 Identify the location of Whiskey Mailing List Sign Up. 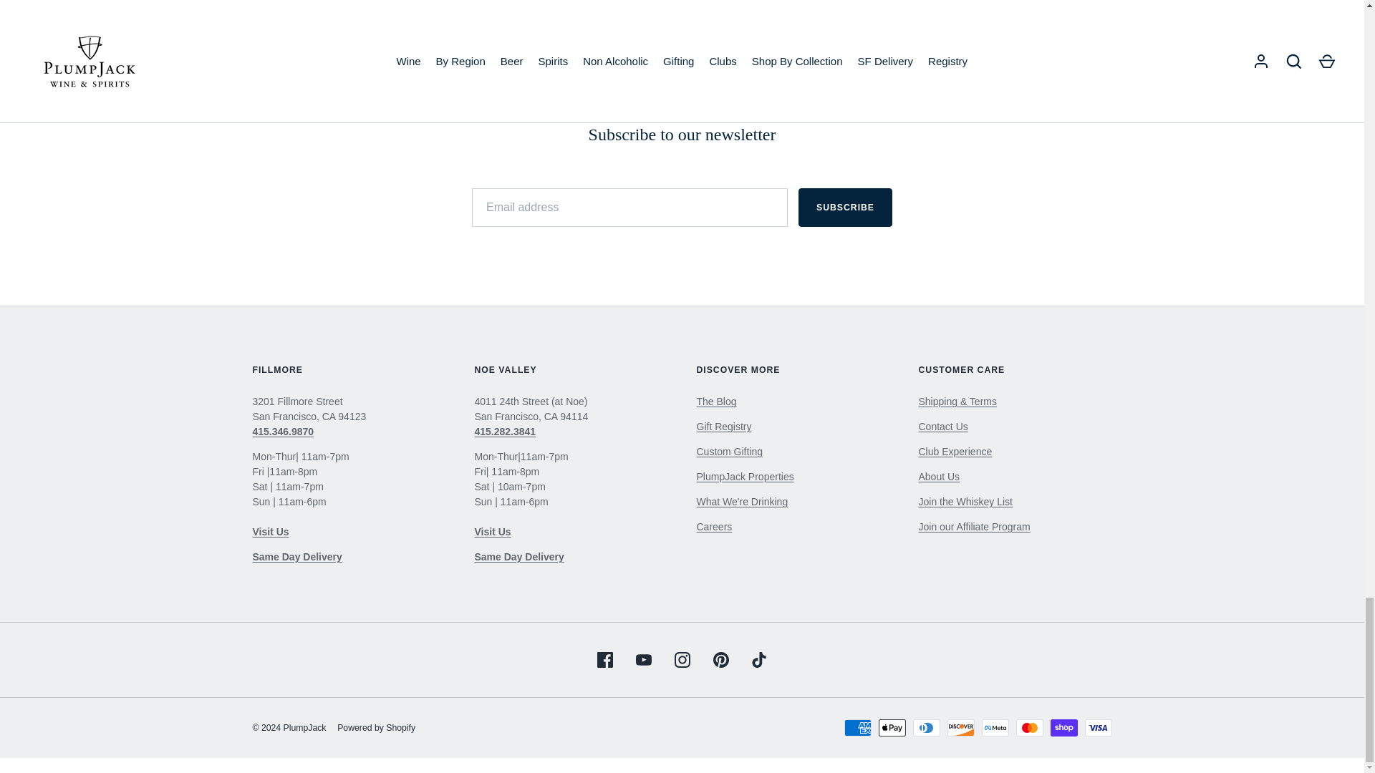
(965, 501).